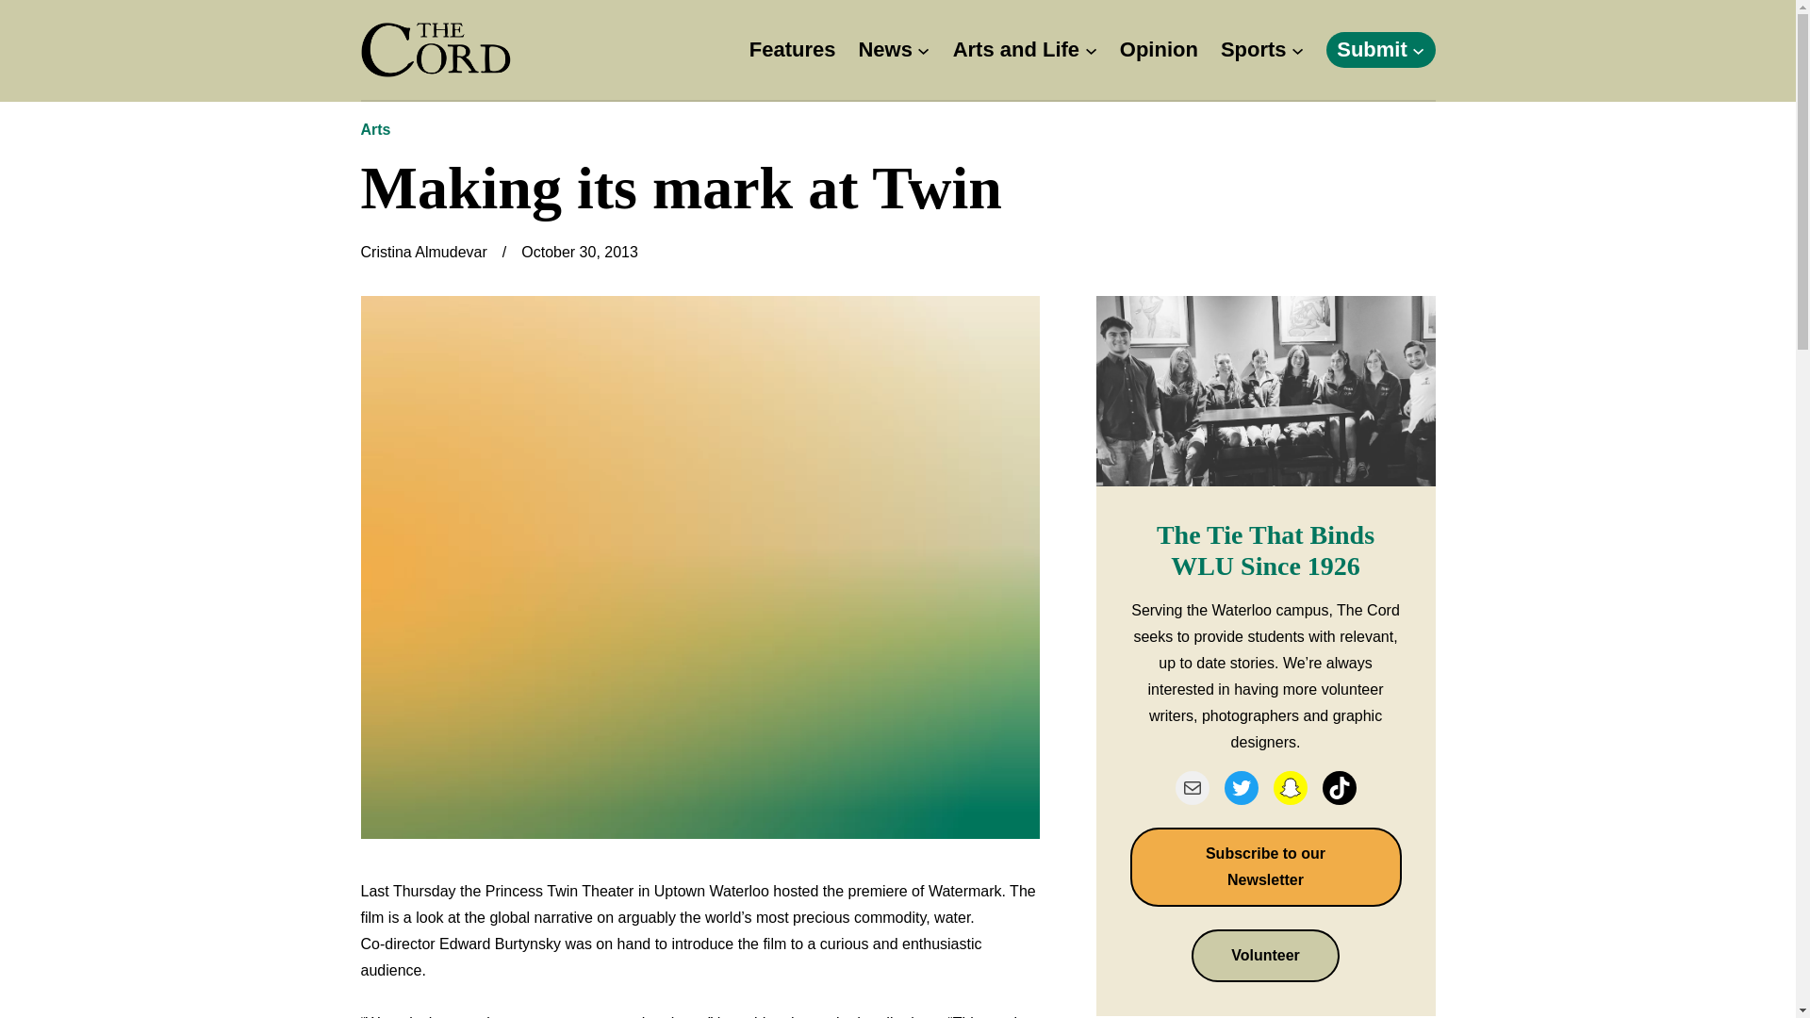 This screenshot has width=1810, height=1018. What do you see at coordinates (1290, 788) in the screenshot?
I see `Snapchat` at bounding box center [1290, 788].